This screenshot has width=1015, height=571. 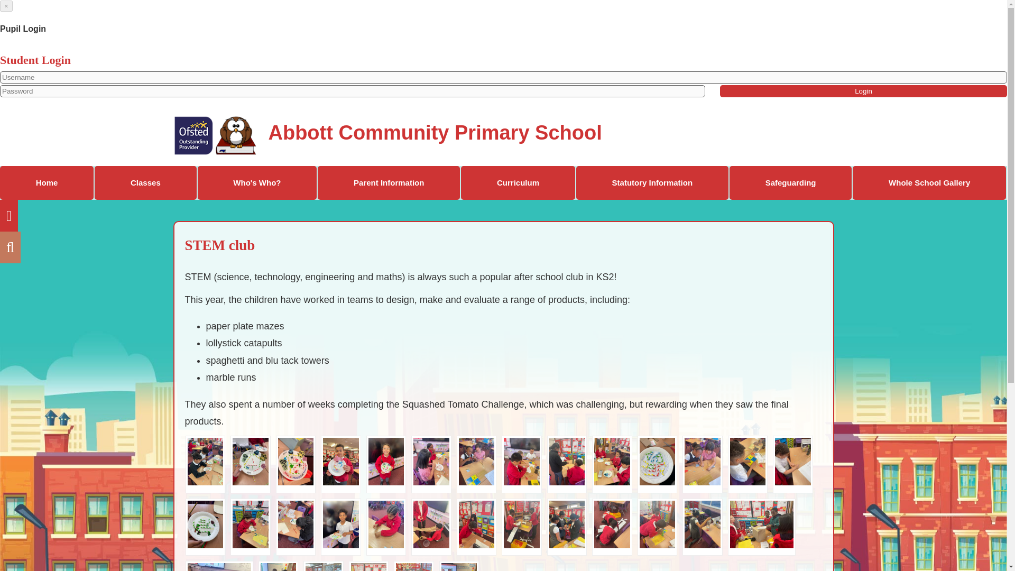 I want to click on Curriculum, so click(x=518, y=183).